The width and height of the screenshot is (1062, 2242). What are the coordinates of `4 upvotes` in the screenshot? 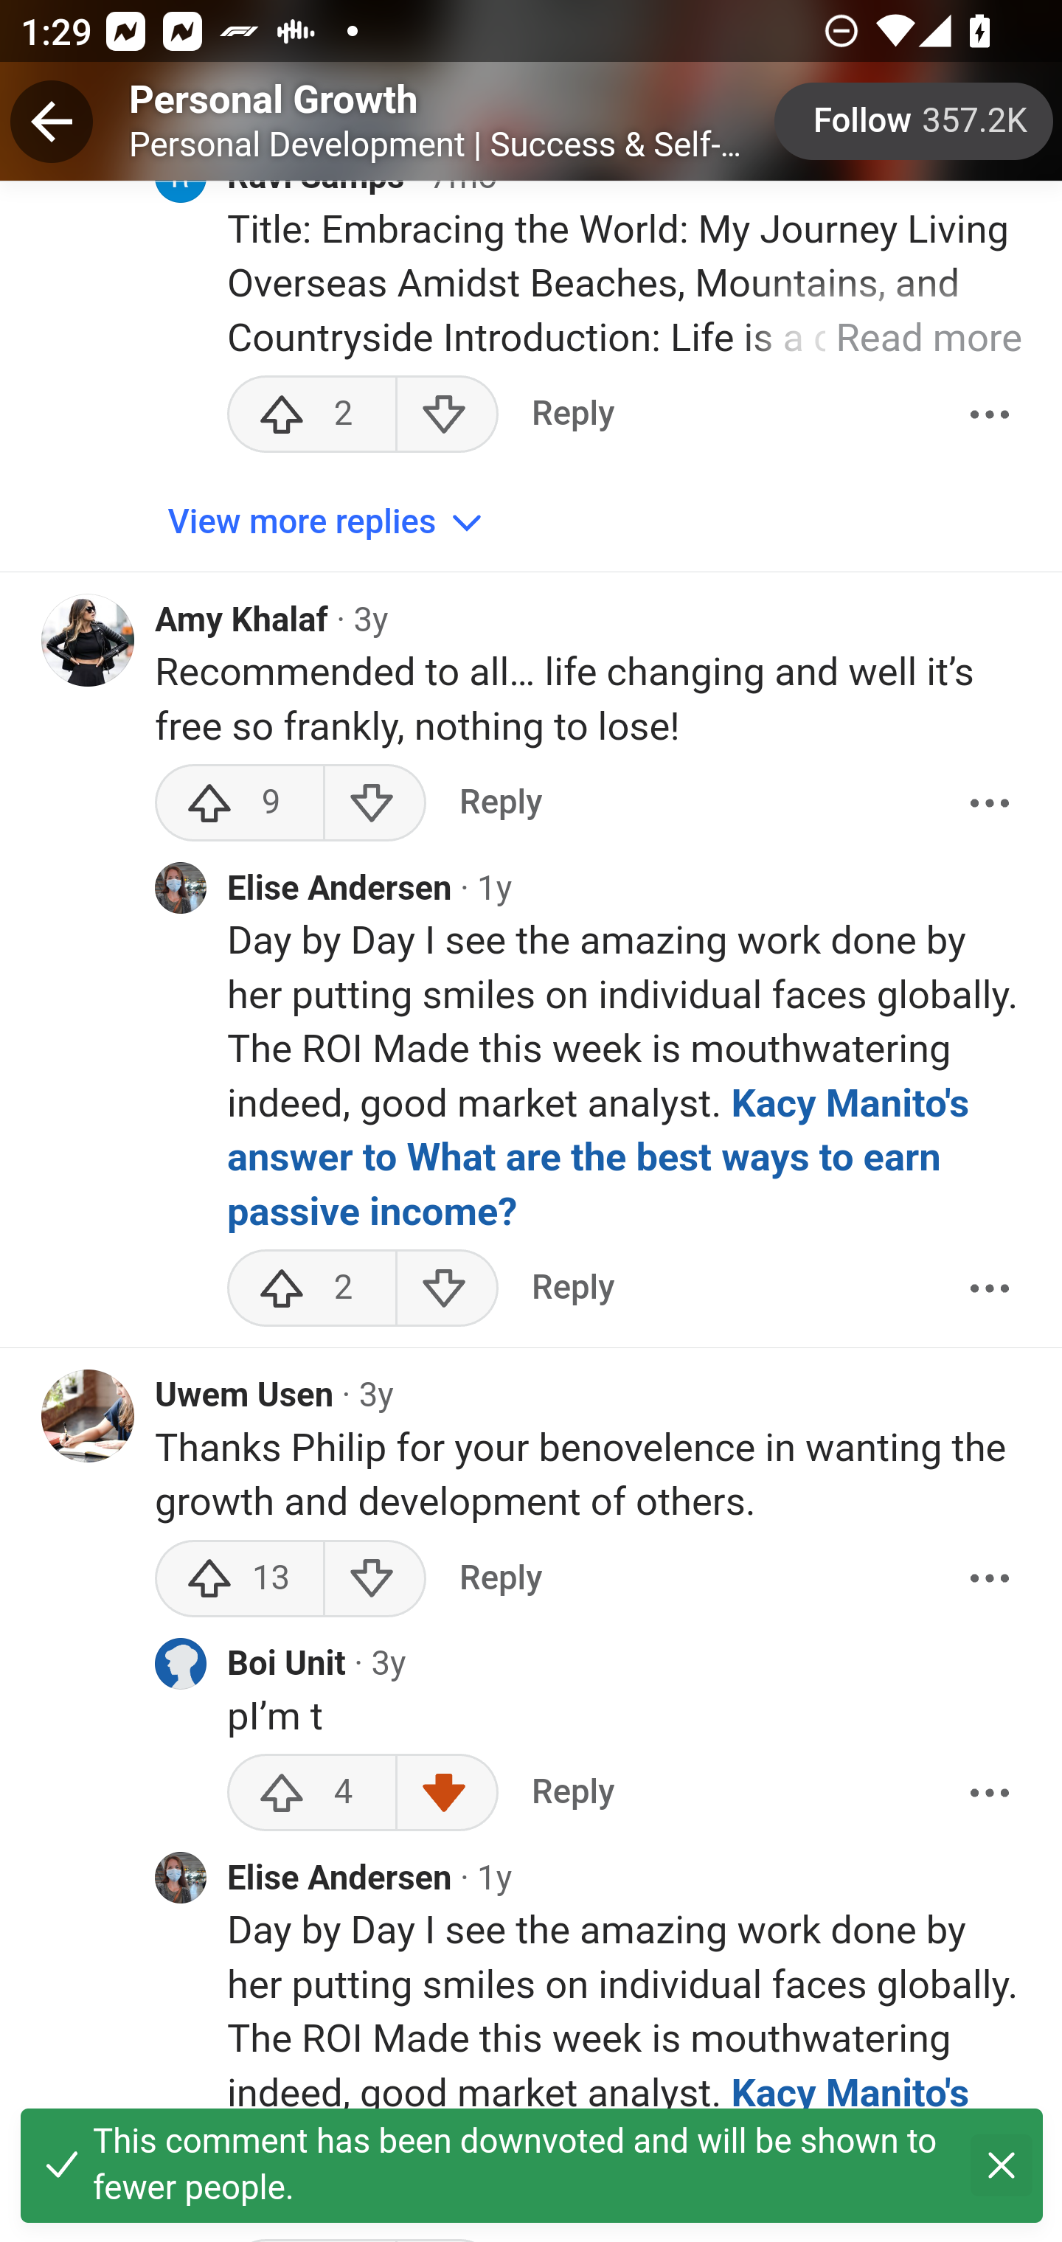 It's located at (312, 1794).